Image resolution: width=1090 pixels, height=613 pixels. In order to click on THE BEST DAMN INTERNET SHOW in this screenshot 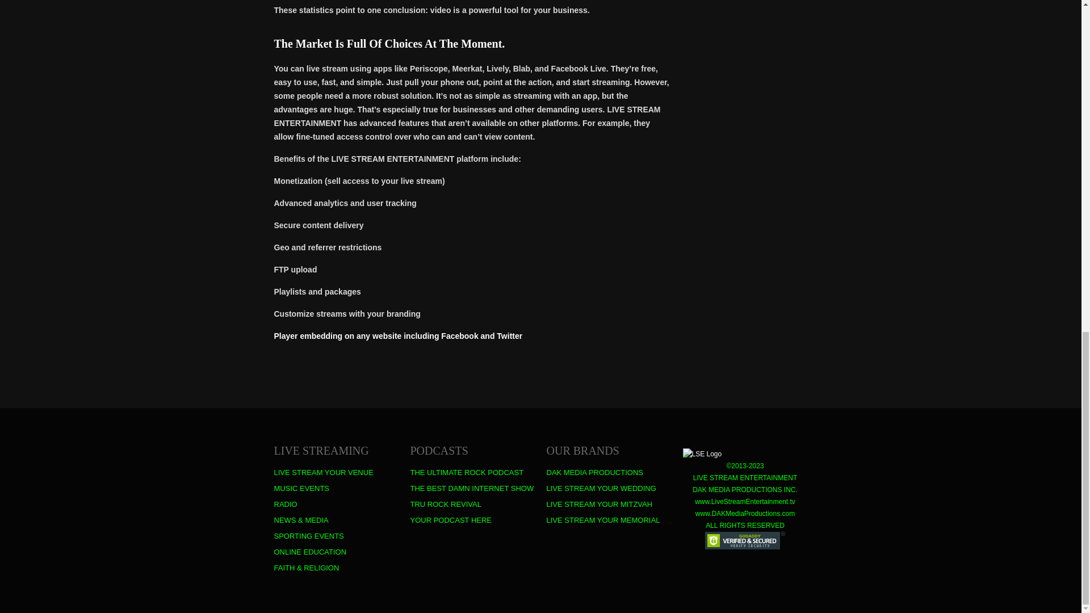, I will do `click(471, 489)`.